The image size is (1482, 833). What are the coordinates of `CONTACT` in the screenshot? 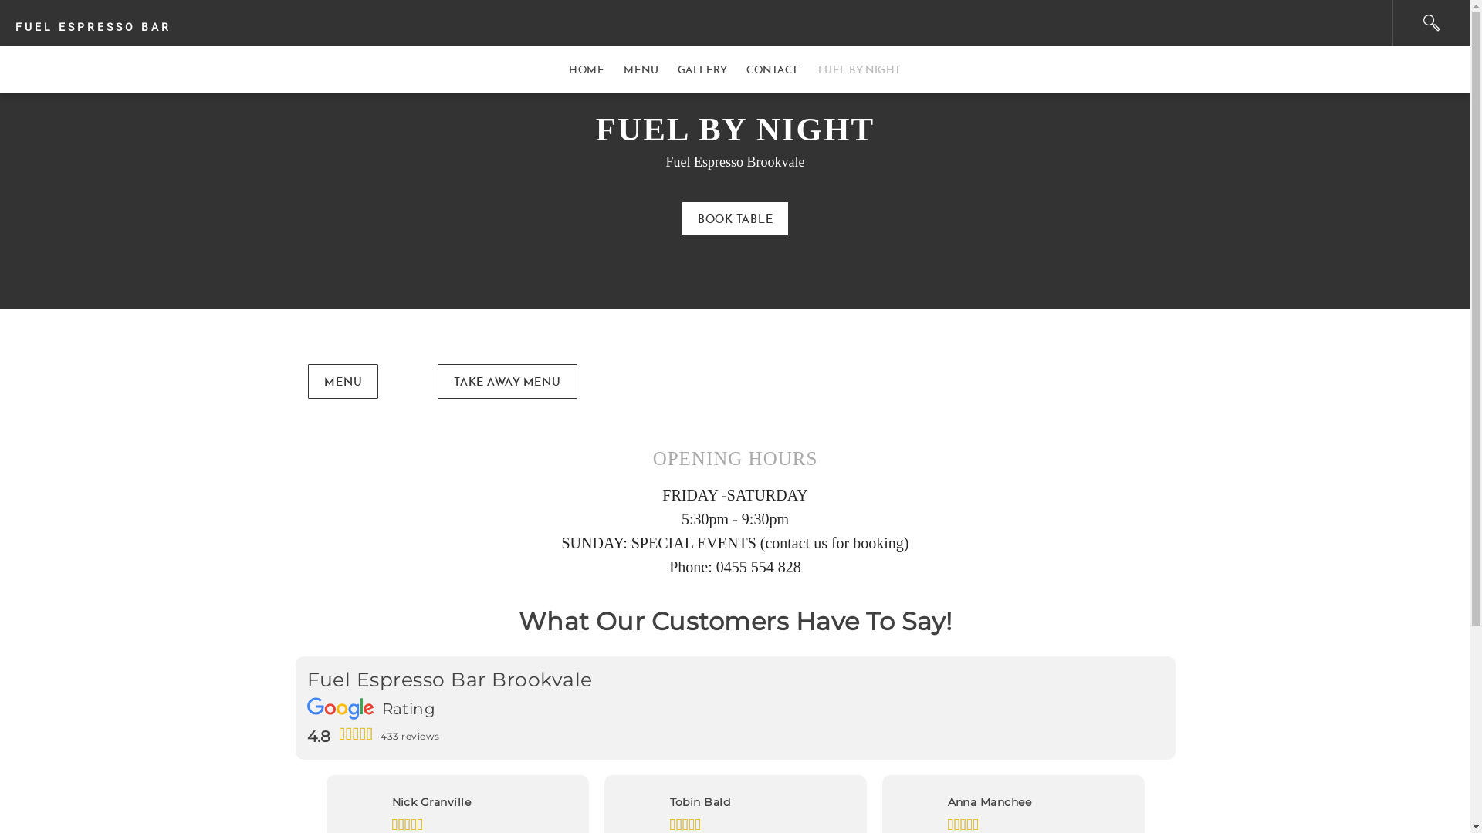 It's located at (773, 69).